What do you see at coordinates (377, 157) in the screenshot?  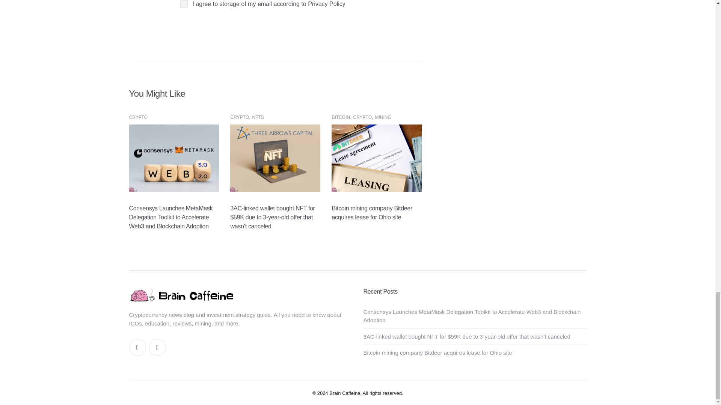 I see `Bitcoin mining company Bitdeer acquires lease for Ohio site` at bounding box center [377, 157].